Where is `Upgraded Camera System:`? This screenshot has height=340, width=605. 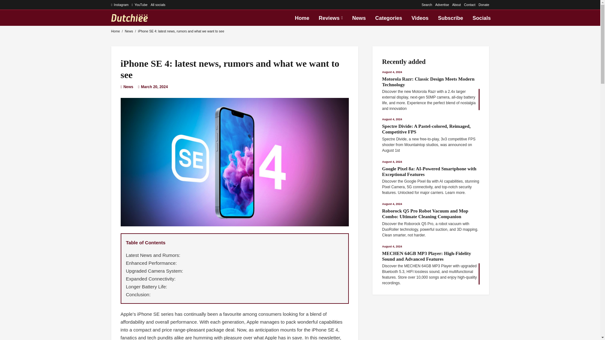
Upgraded Camera System: is located at coordinates (154, 271).